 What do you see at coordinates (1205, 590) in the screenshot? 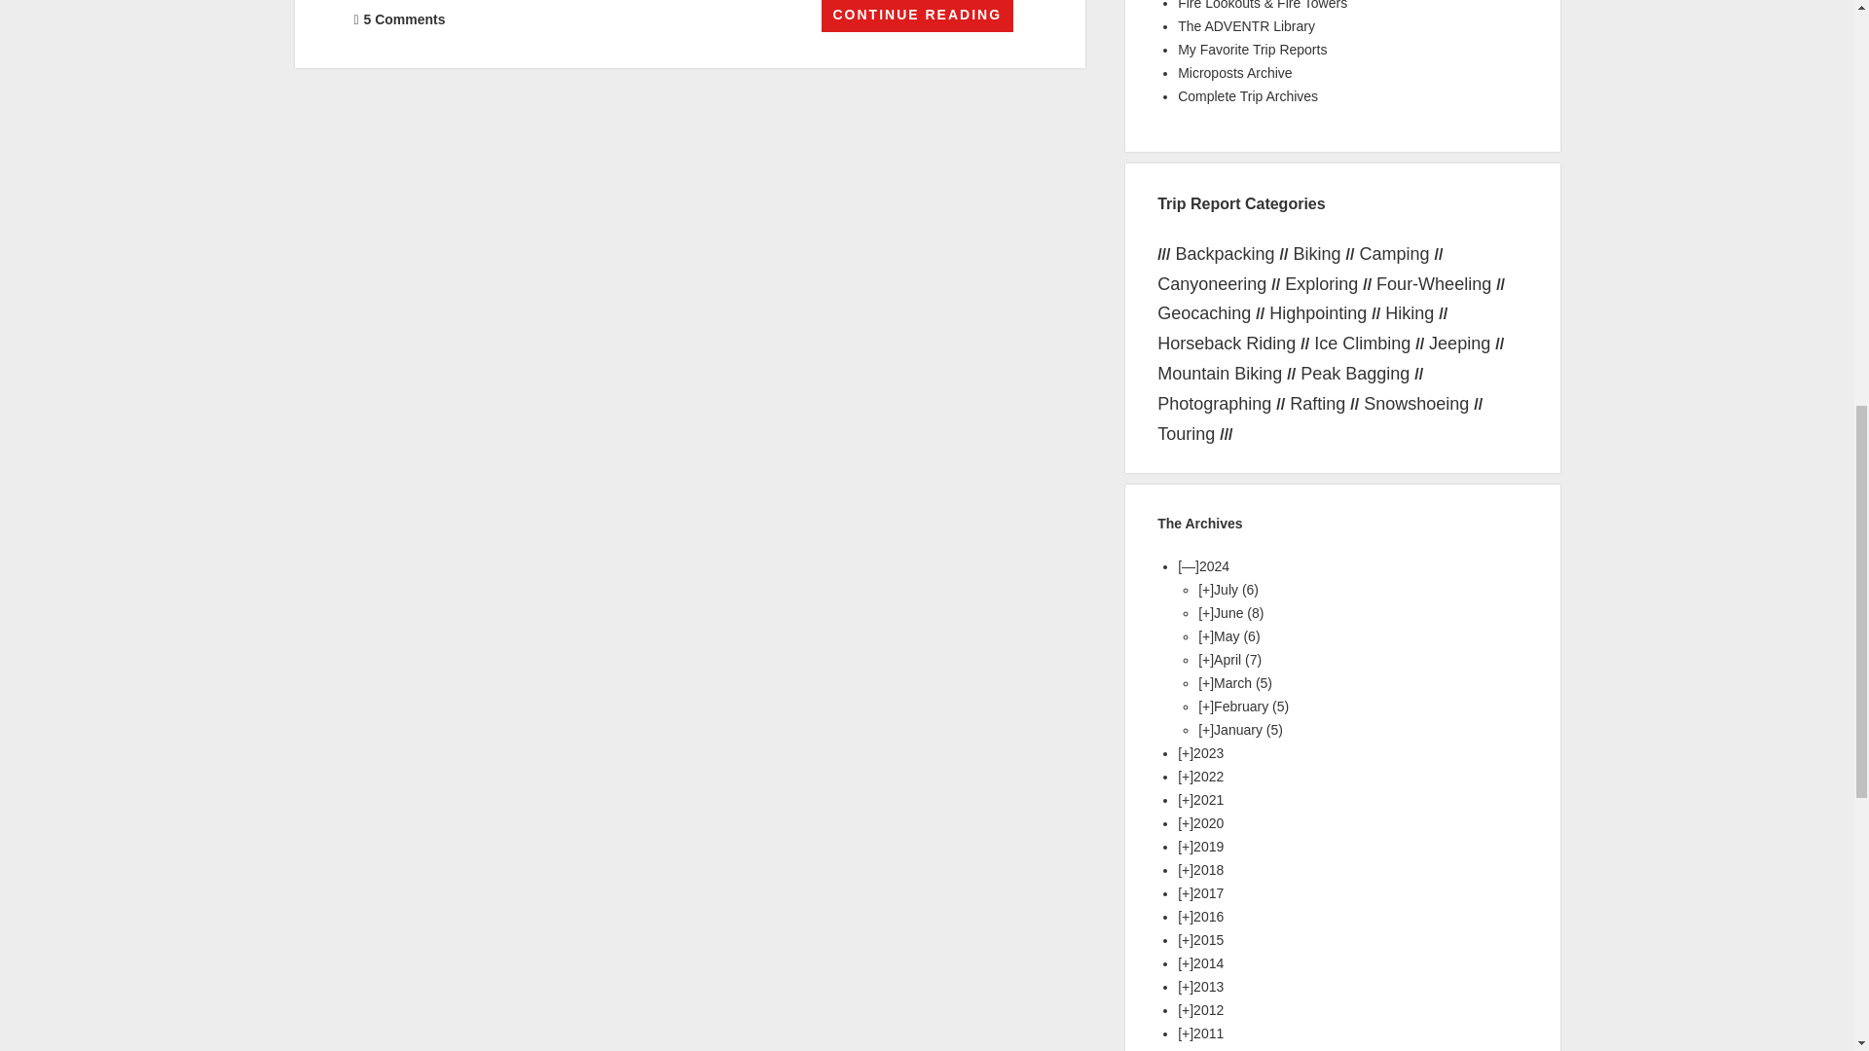
I see `click to expand` at bounding box center [1205, 590].